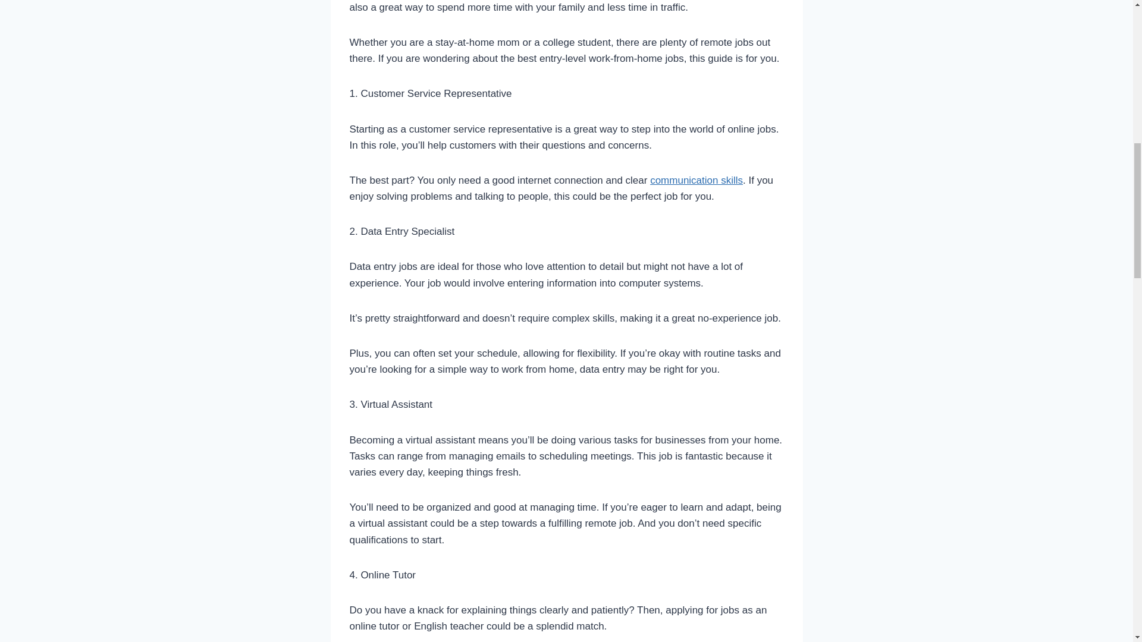 The height and width of the screenshot is (642, 1142). What do you see at coordinates (696, 180) in the screenshot?
I see `communication skills` at bounding box center [696, 180].